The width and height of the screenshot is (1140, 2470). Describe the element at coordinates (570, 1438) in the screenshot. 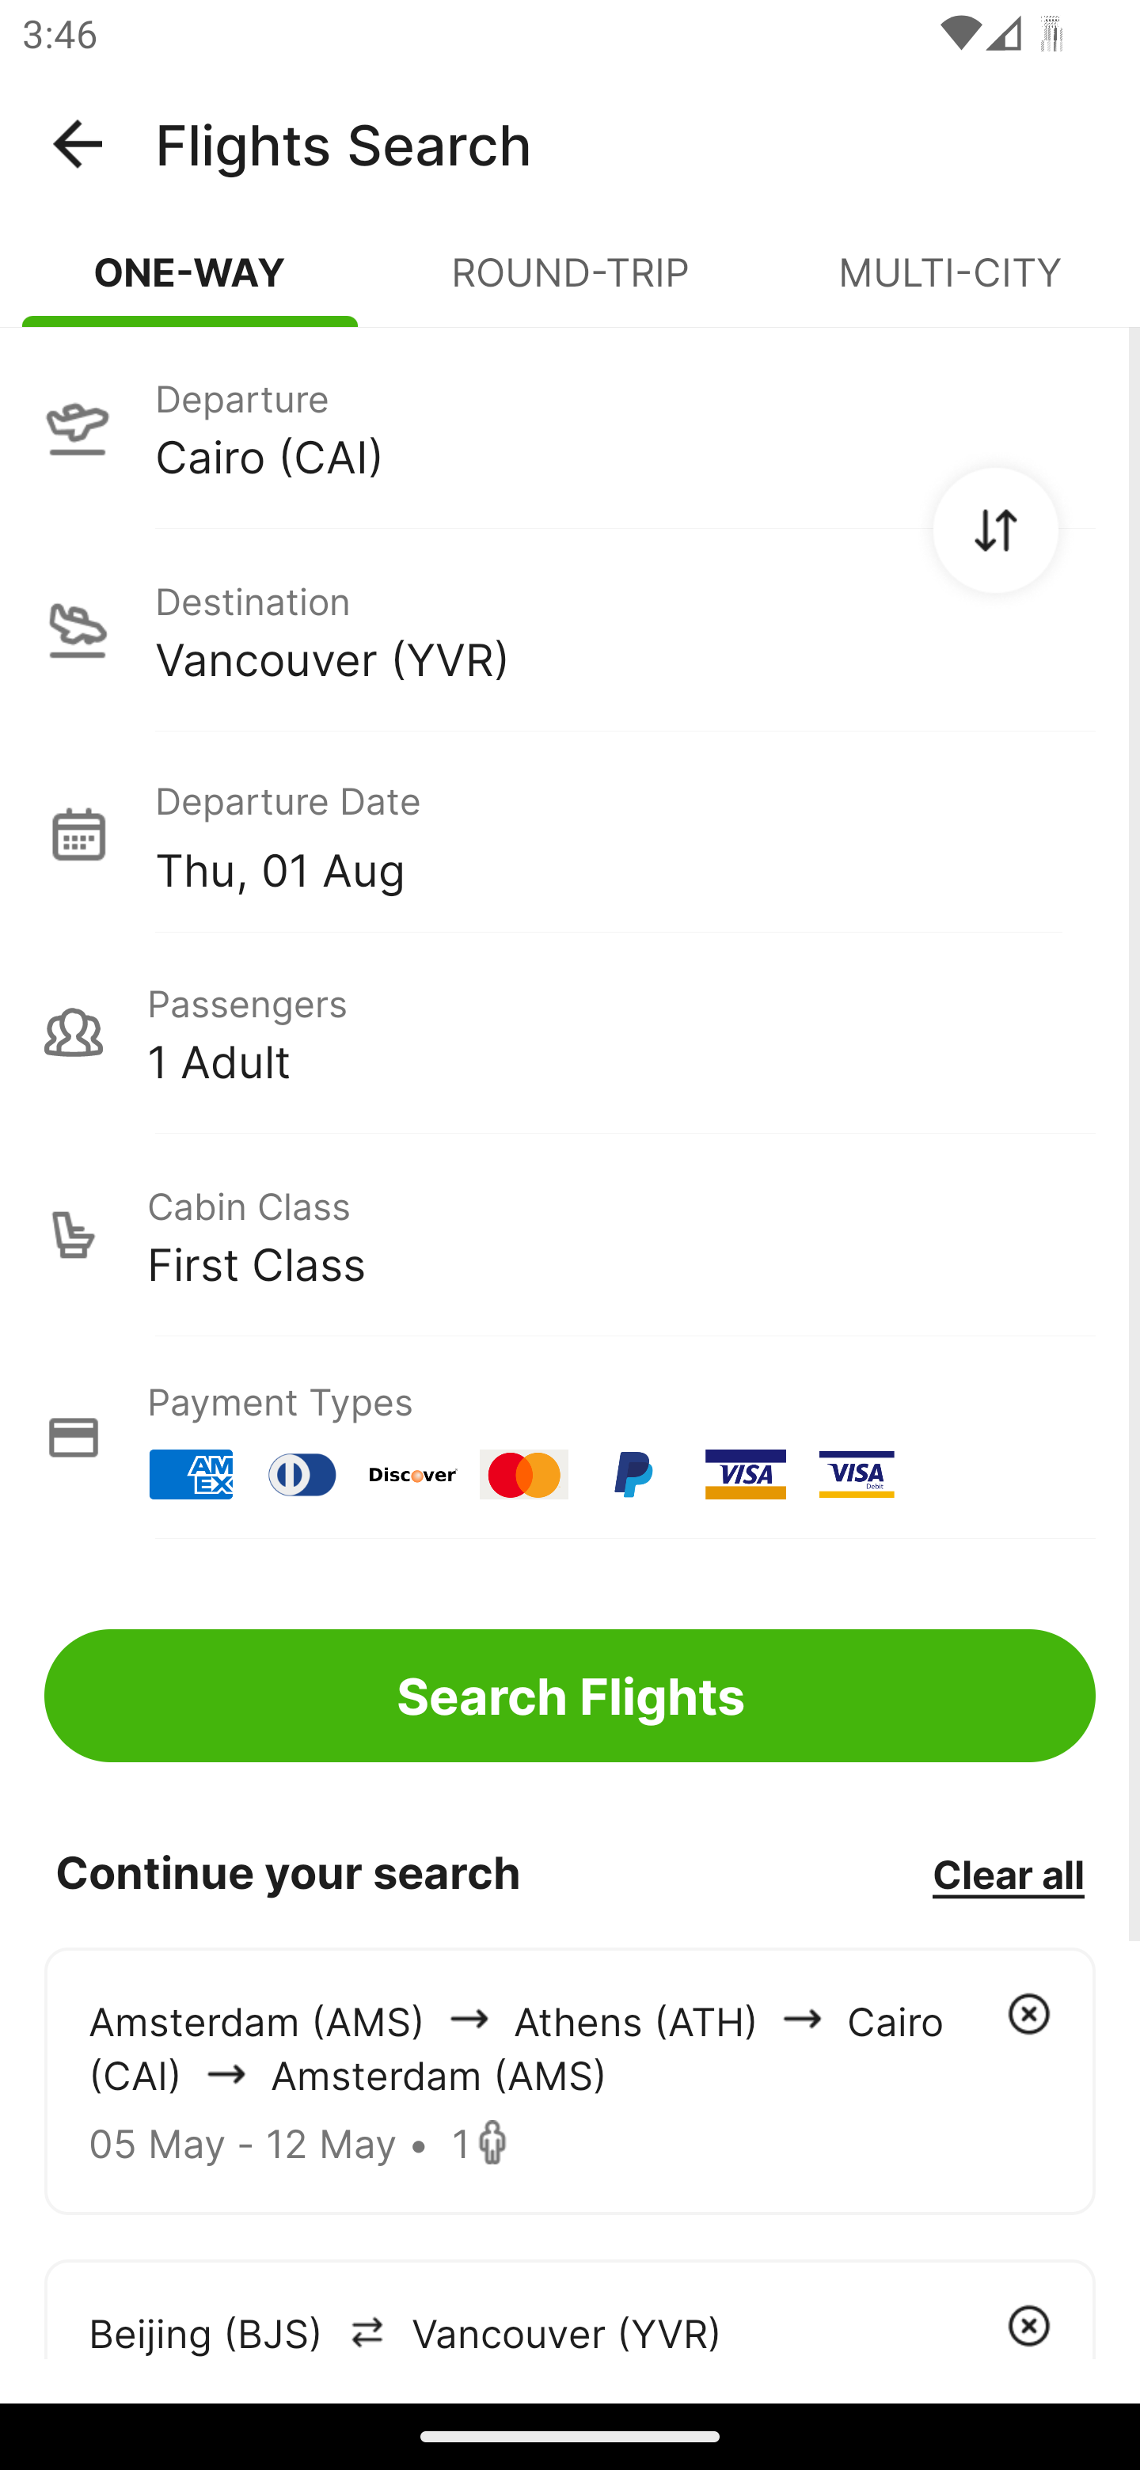

I see `Payment Types` at that location.